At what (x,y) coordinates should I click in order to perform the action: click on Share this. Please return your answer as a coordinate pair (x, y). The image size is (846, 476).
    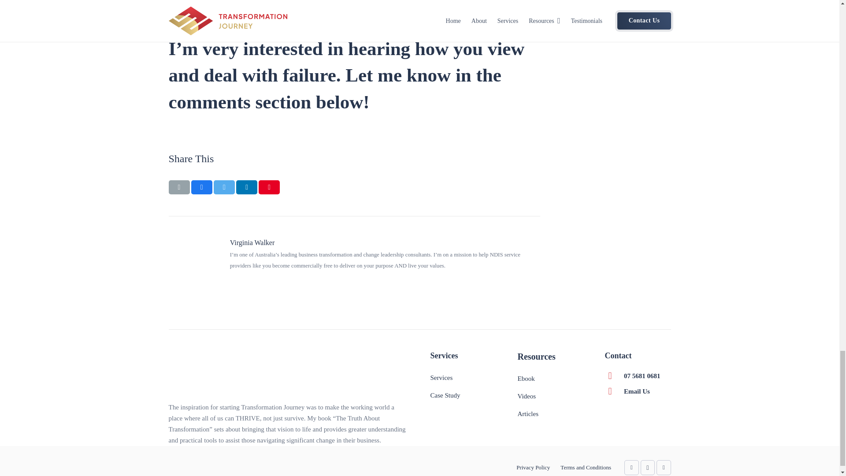
    Looking at the image, I should click on (246, 187).